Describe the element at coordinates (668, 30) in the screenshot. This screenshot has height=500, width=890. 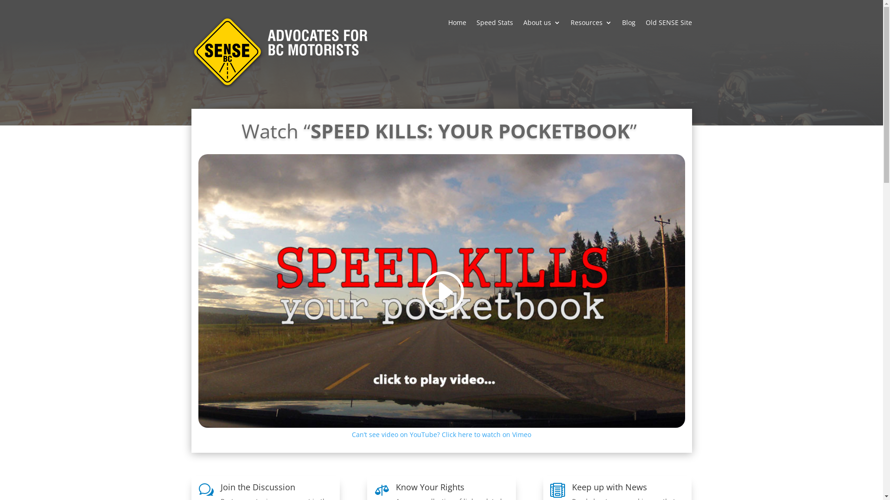
I see `Old SENSE Site` at that location.